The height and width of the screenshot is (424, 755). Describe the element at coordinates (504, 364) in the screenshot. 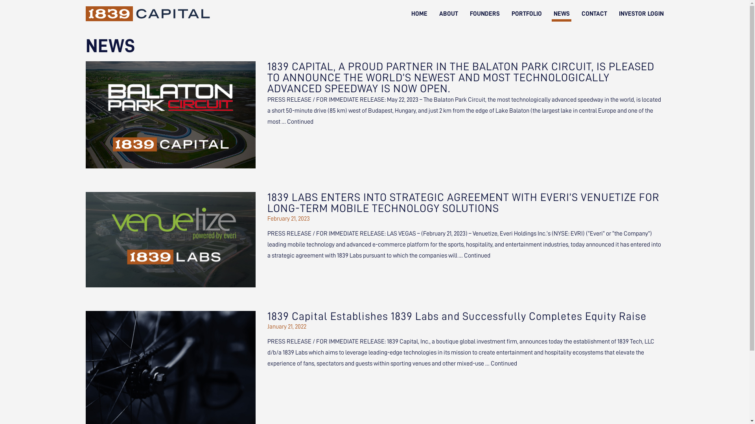

I see `Continued` at that location.